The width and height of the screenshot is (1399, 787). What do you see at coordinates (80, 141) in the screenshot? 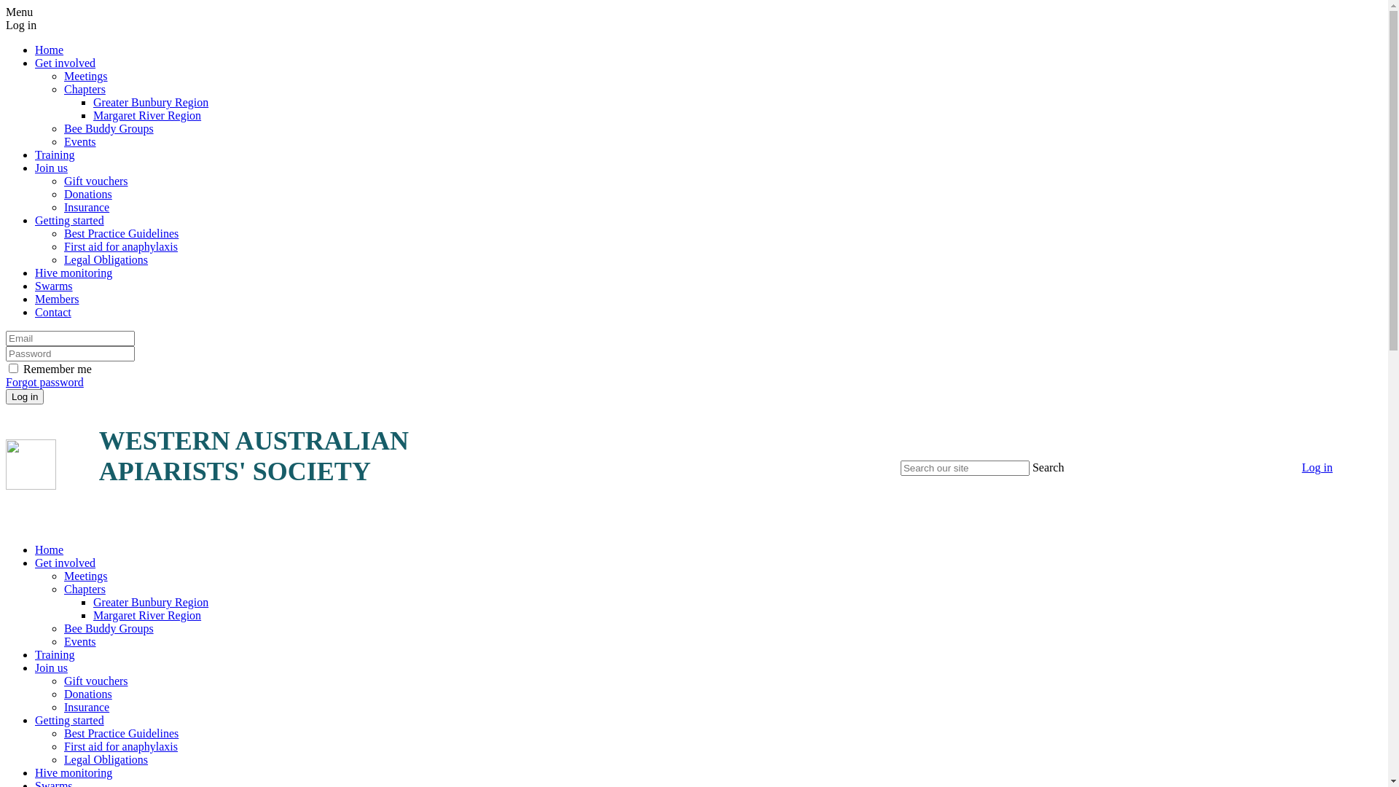
I see `Events` at bounding box center [80, 141].